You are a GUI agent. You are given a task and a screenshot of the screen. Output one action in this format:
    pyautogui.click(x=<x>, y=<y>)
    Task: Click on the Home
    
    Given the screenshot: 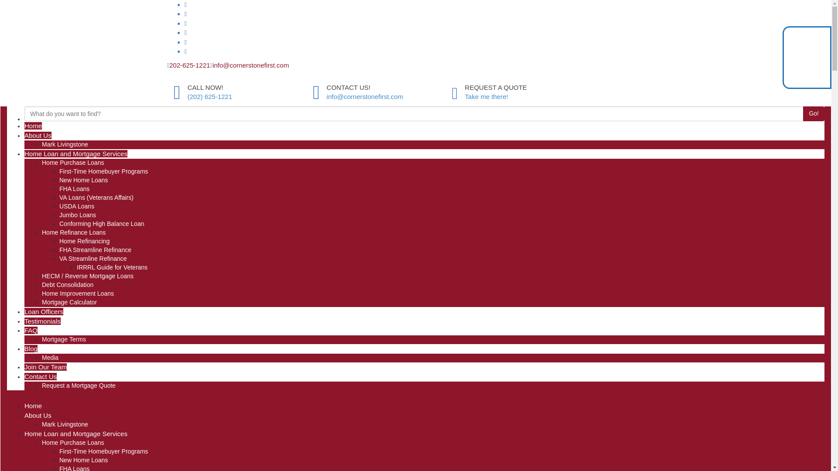 What is the action you would take?
    pyautogui.click(x=33, y=126)
    